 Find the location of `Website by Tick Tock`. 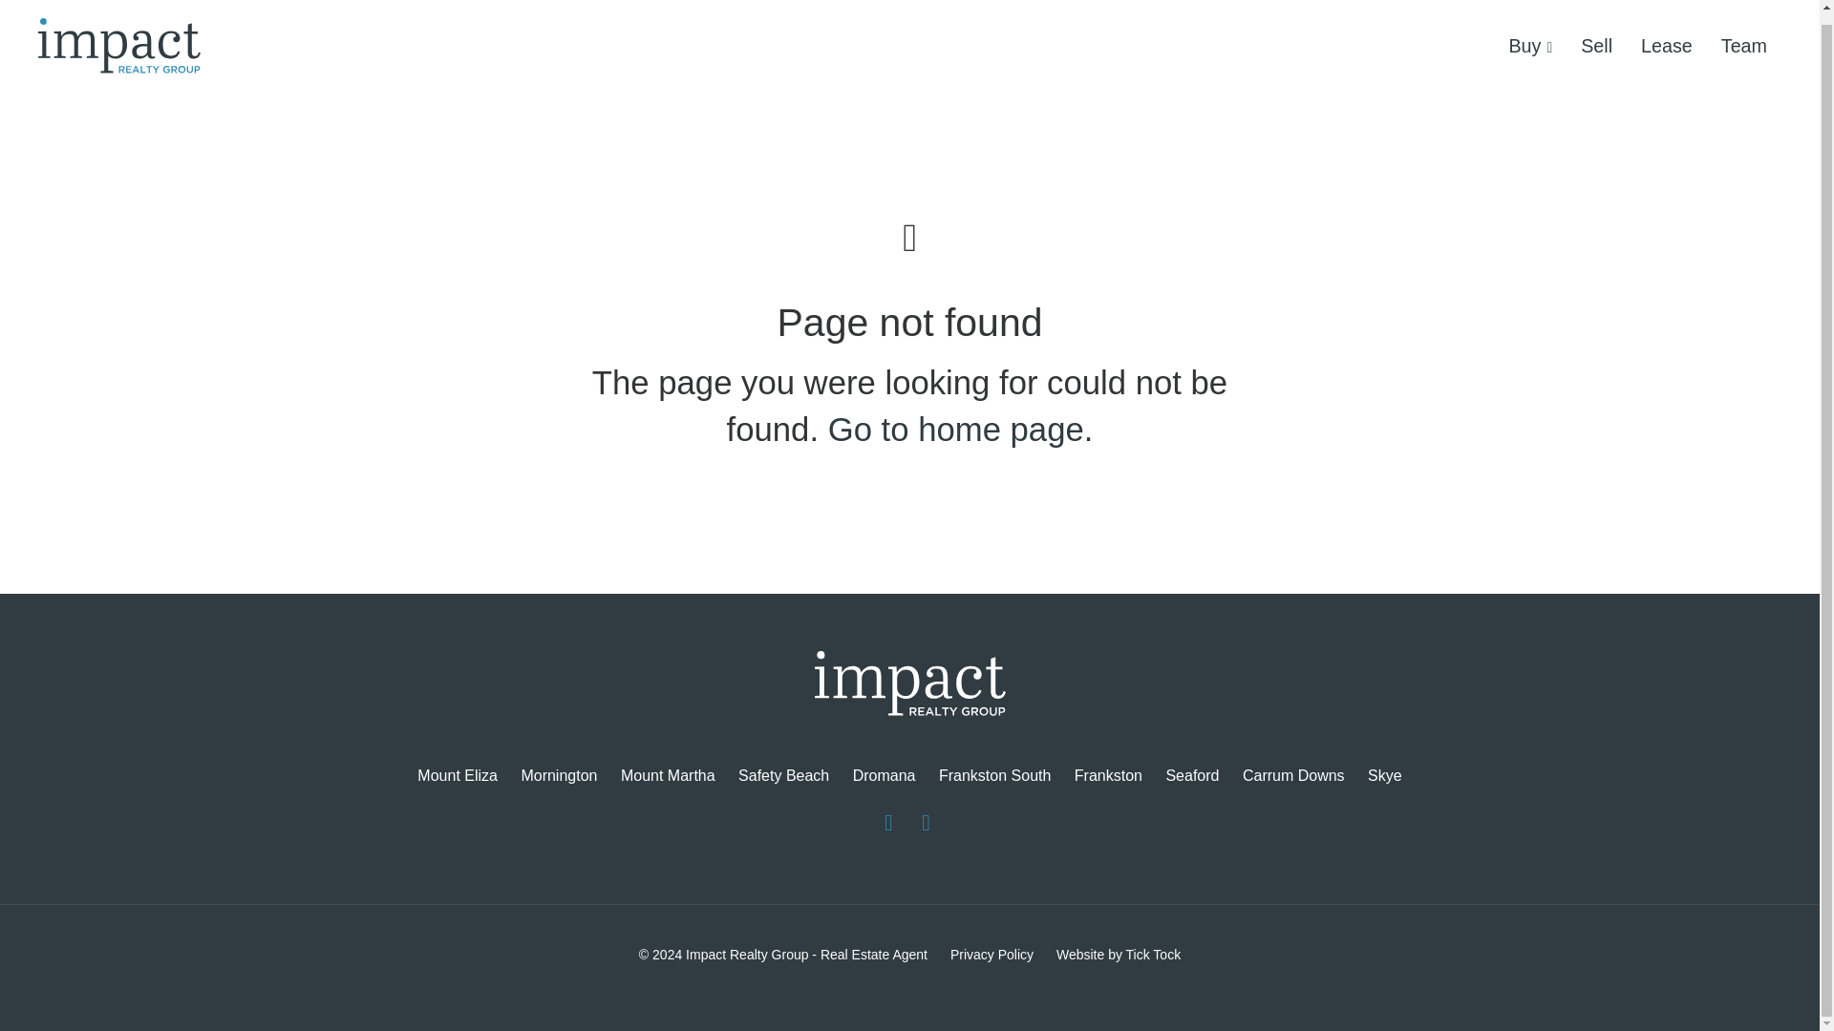

Website by Tick Tock is located at coordinates (1118, 955).